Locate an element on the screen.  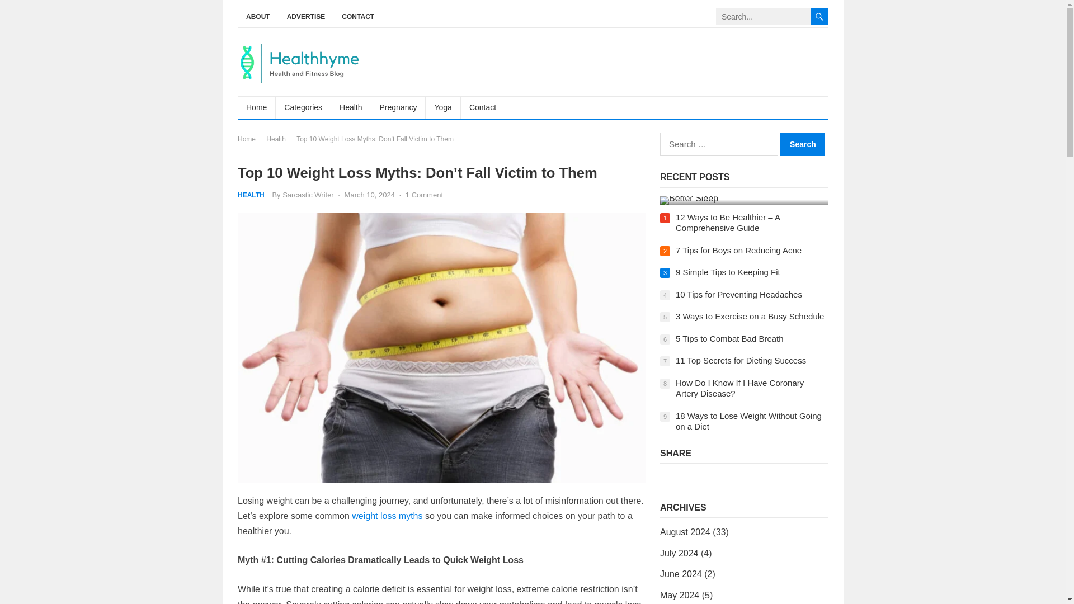
Health is located at coordinates (280, 139).